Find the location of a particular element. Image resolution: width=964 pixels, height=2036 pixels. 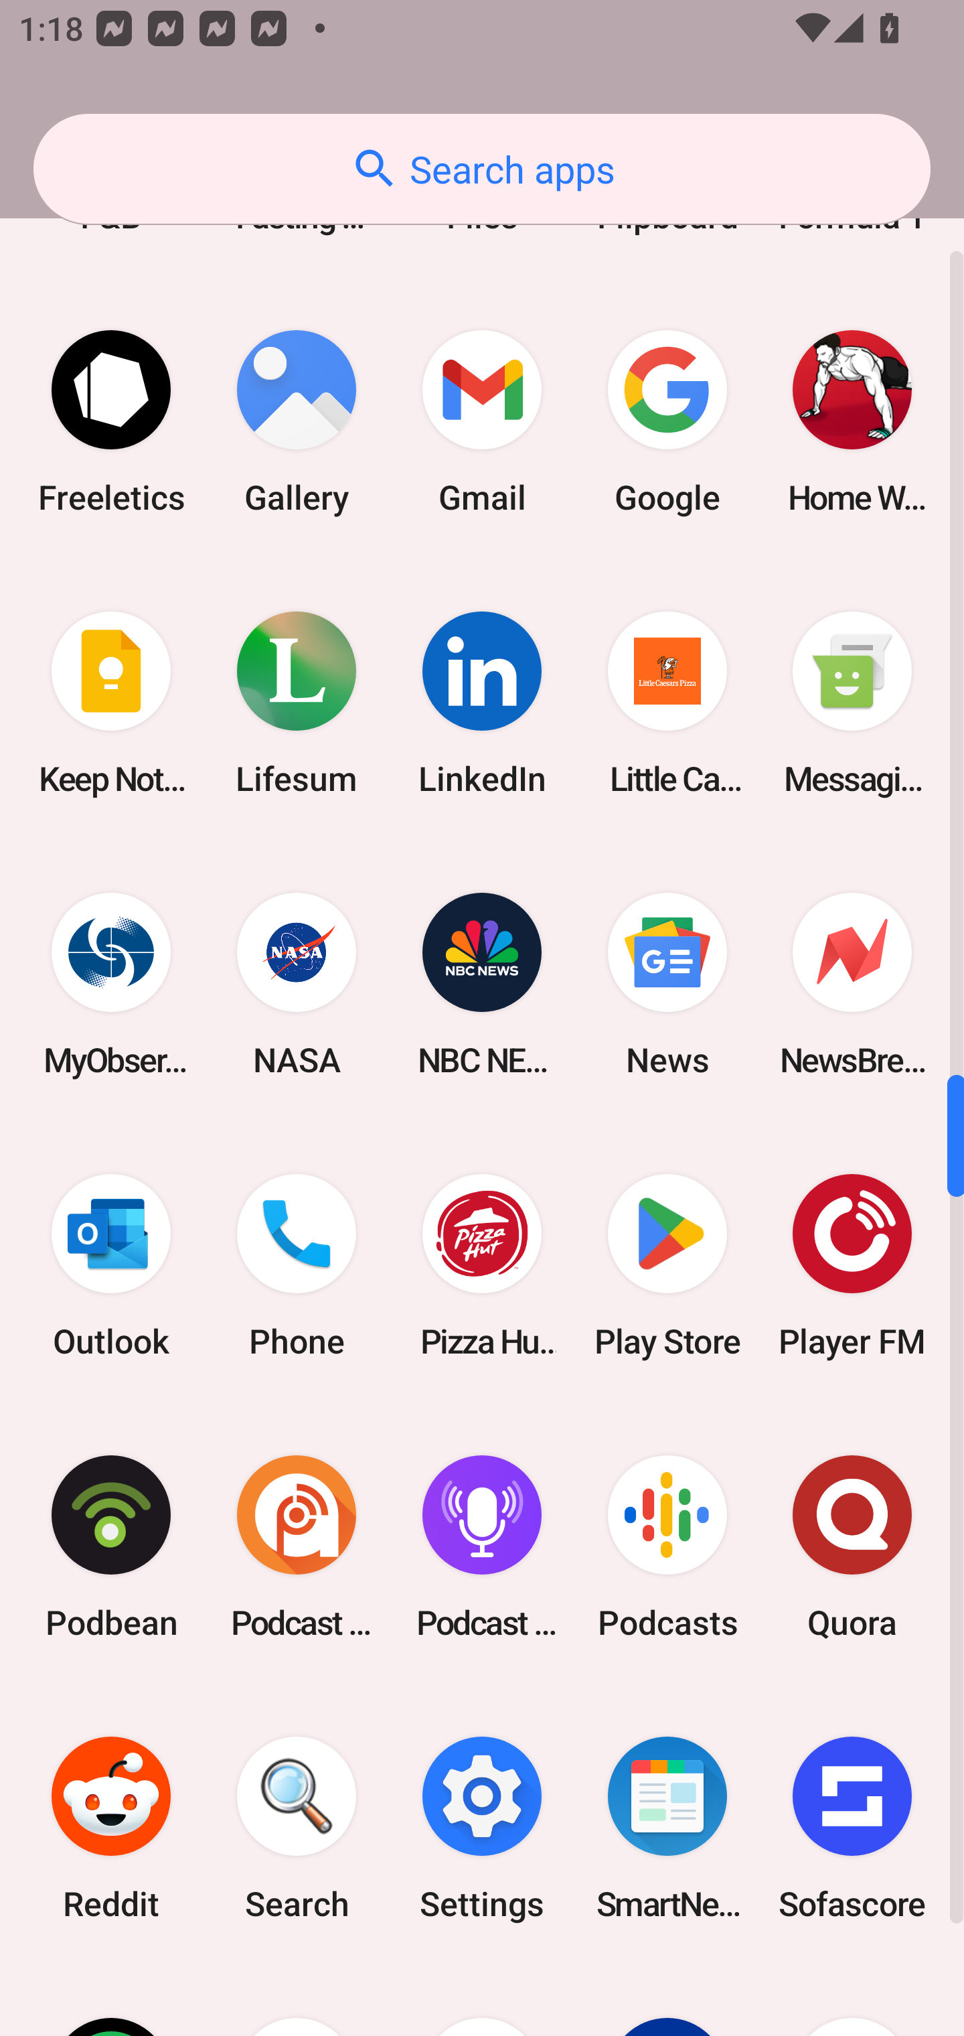

NASA is located at coordinates (297, 985).